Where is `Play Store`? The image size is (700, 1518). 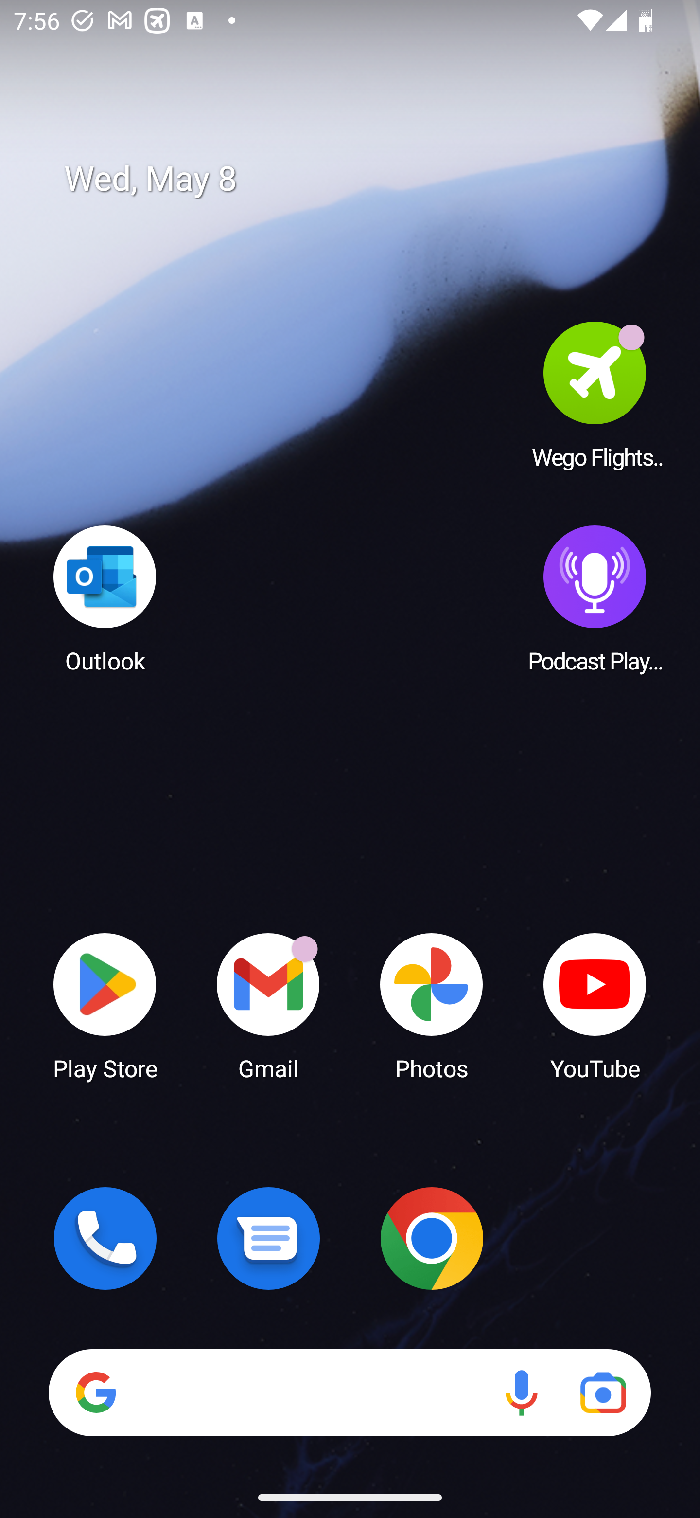
Play Store is located at coordinates (105, 1005).